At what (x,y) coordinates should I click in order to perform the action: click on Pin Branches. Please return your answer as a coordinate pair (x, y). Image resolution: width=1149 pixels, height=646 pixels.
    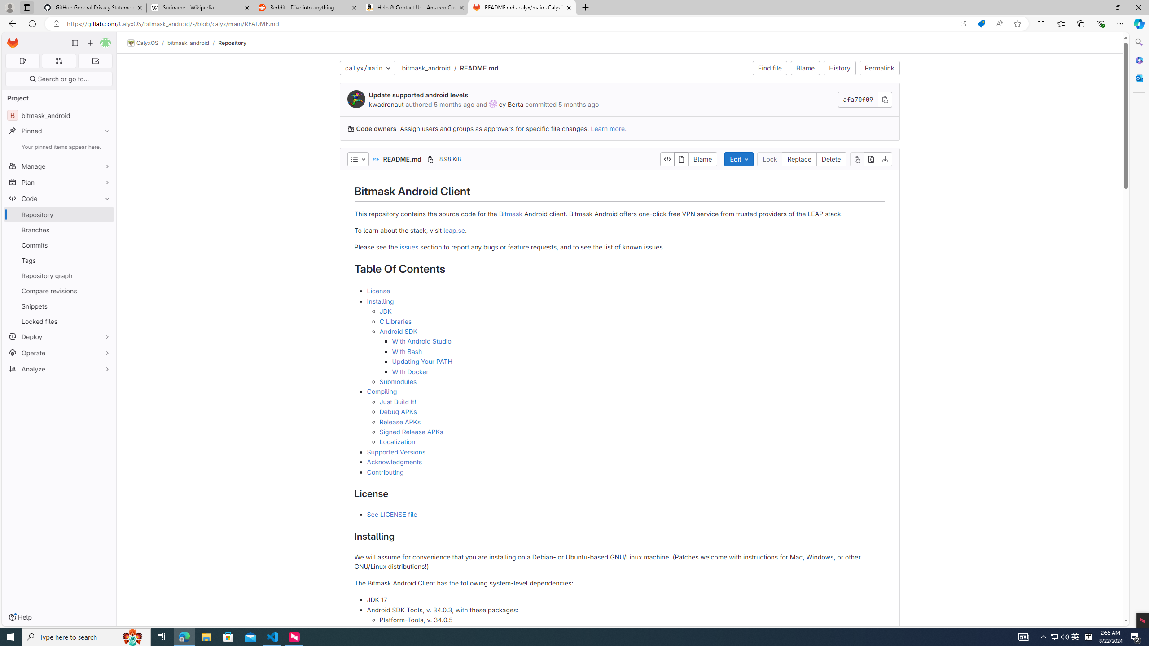
    Looking at the image, I should click on (105, 230).